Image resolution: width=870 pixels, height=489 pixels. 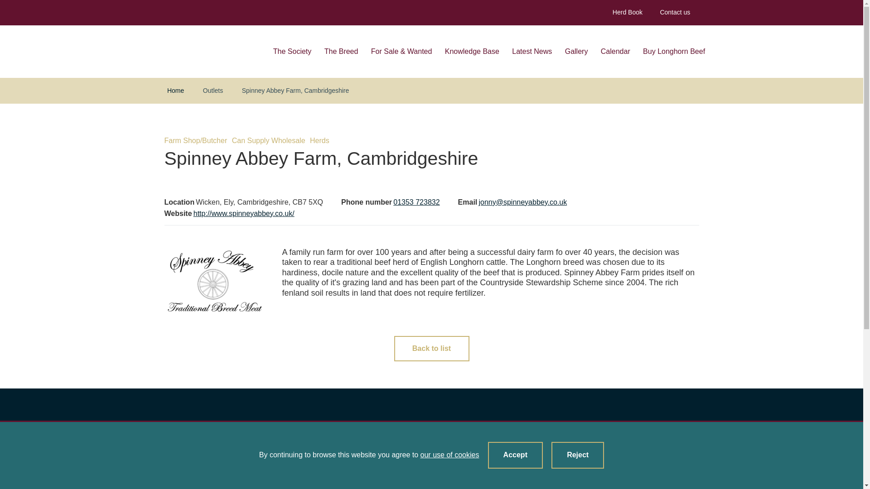 What do you see at coordinates (628, 13) in the screenshot?
I see `Herd Book` at bounding box center [628, 13].